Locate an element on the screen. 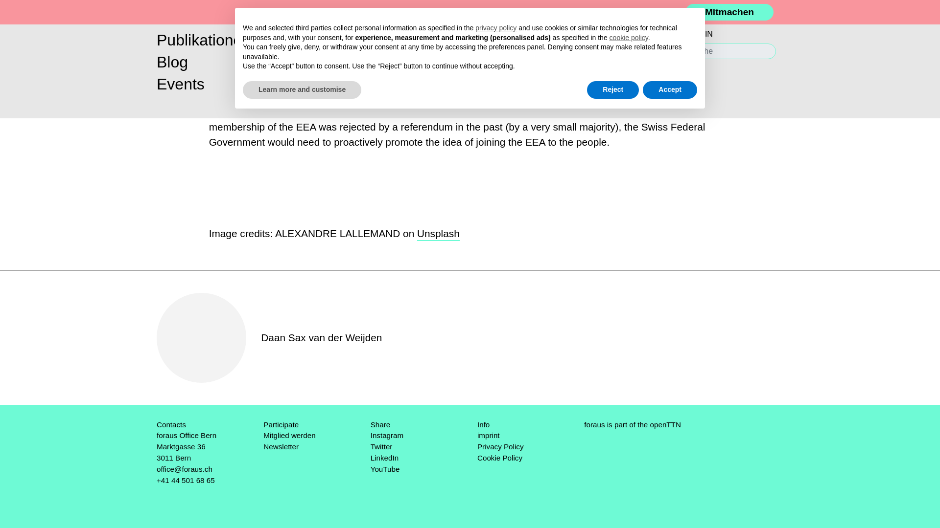 The width and height of the screenshot is (940, 528). Newsletter is located at coordinates (281, 447).